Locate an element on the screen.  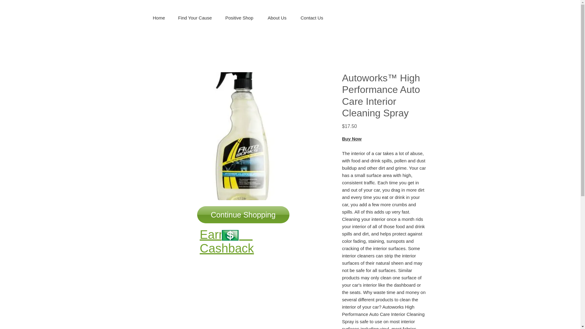
Buy Now is located at coordinates (352, 139).